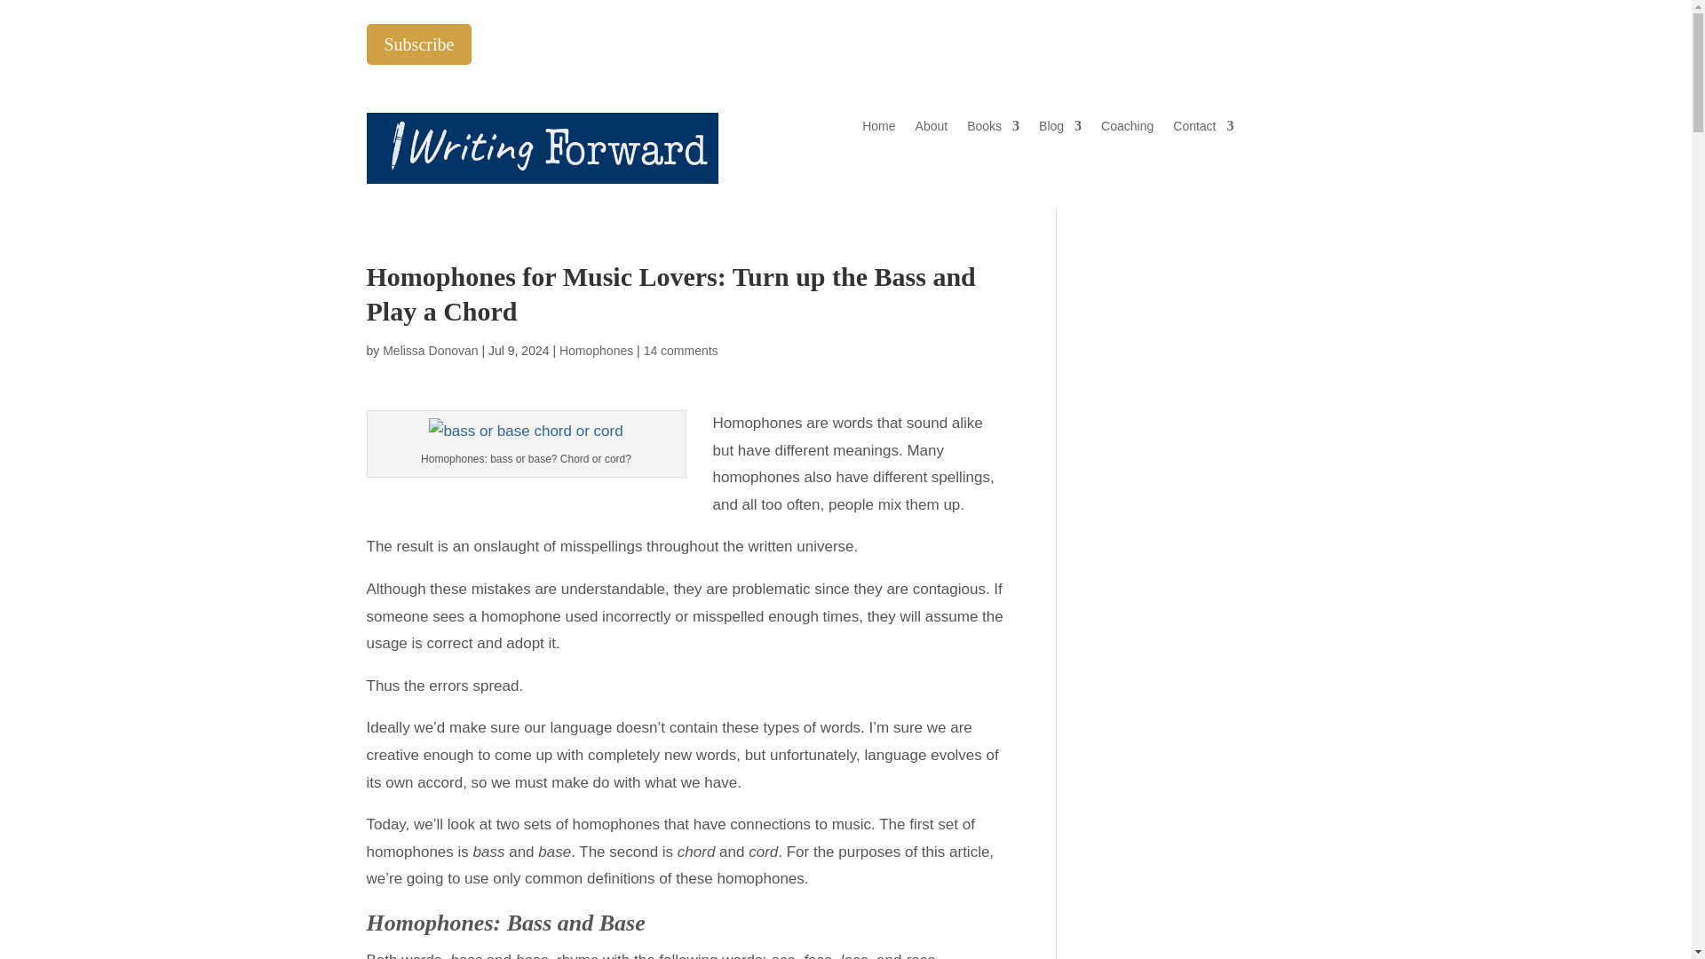 The image size is (1705, 959). Describe the element at coordinates (932, 130) in the screenshot. I see `About` at that location.